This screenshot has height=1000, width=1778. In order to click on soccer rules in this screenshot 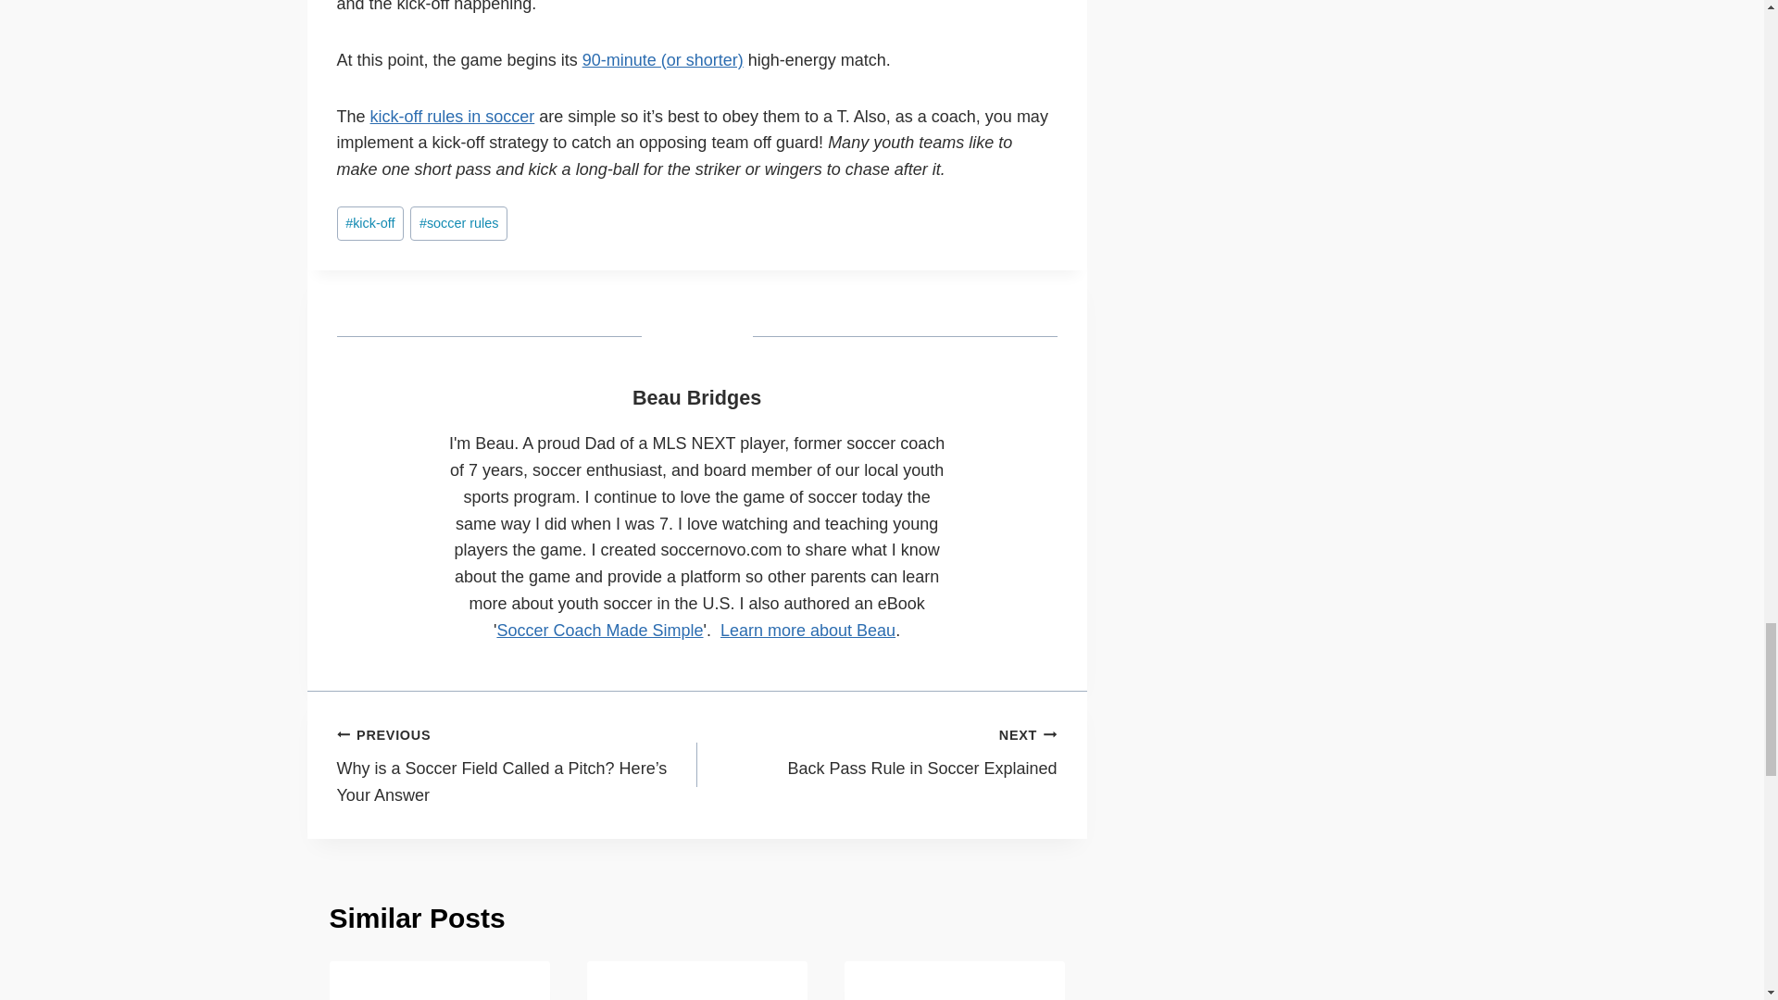, I will do `click(458, 223)`.